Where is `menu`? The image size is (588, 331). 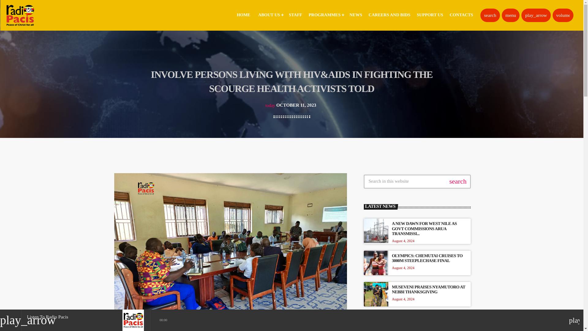
menu is located at coordinates (511, 15).